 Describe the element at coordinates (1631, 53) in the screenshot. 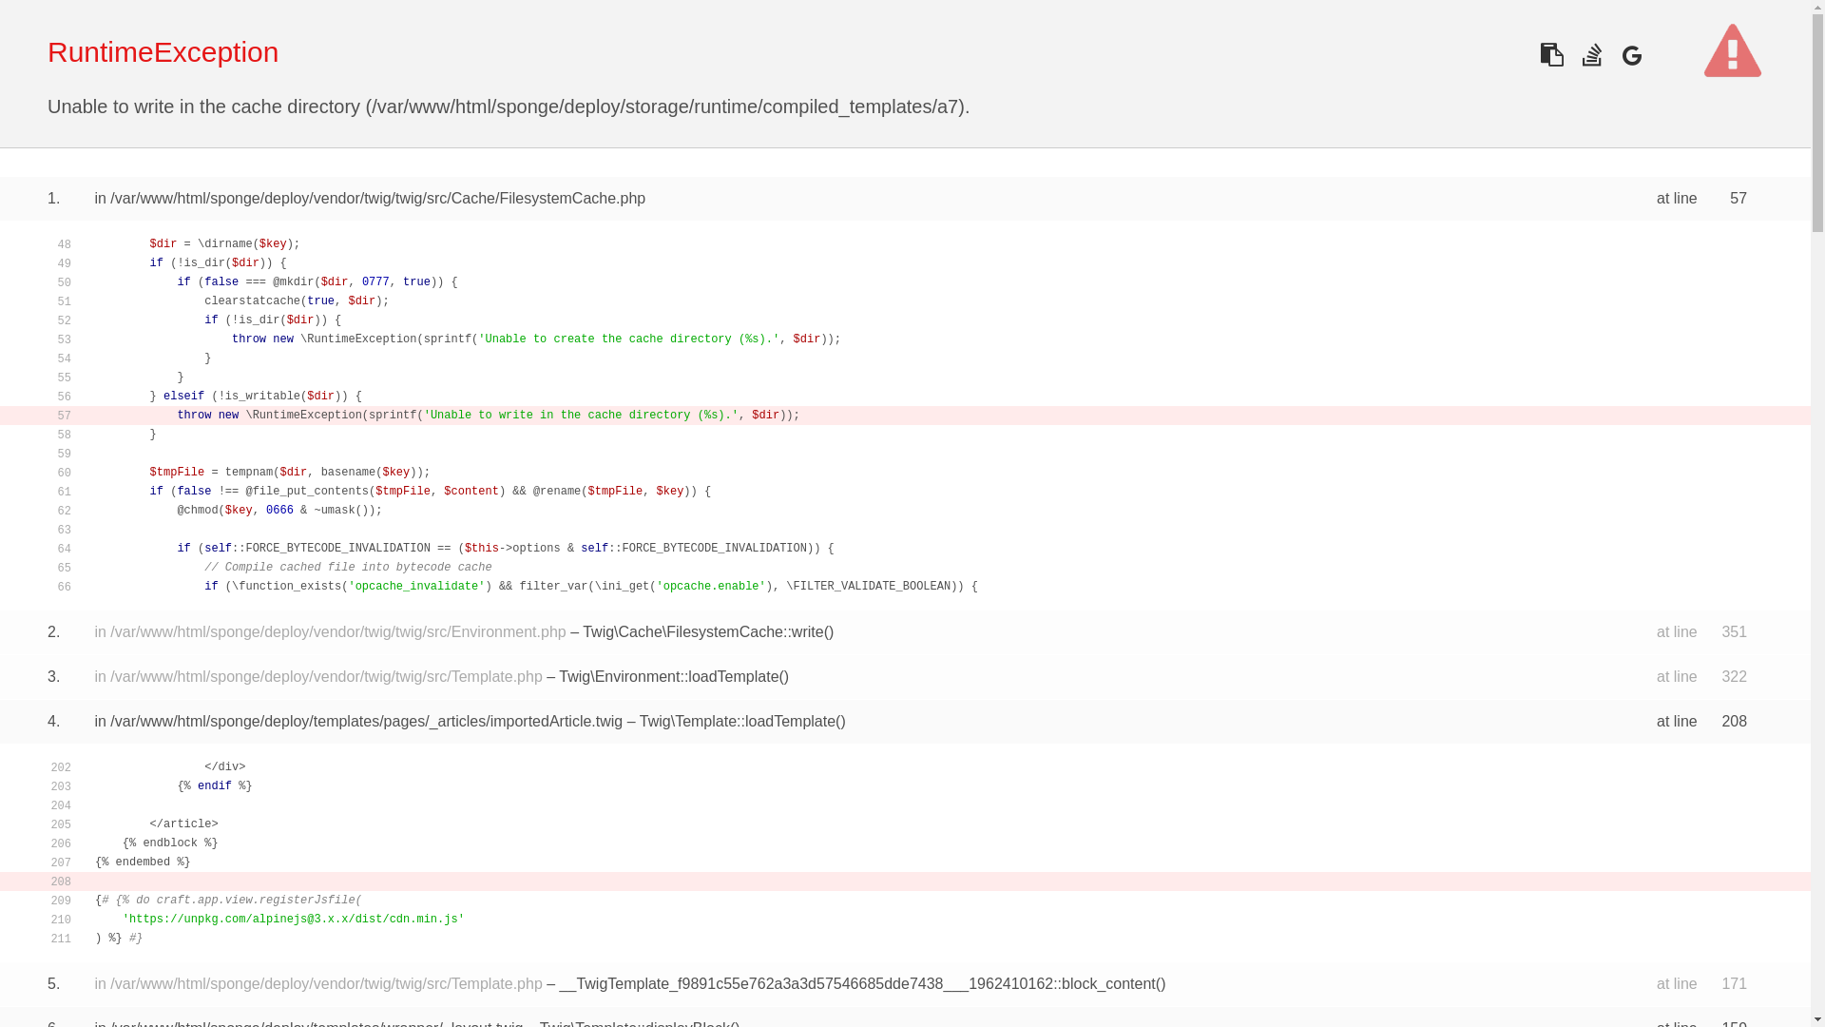

I see `Search error on Google` at that location.